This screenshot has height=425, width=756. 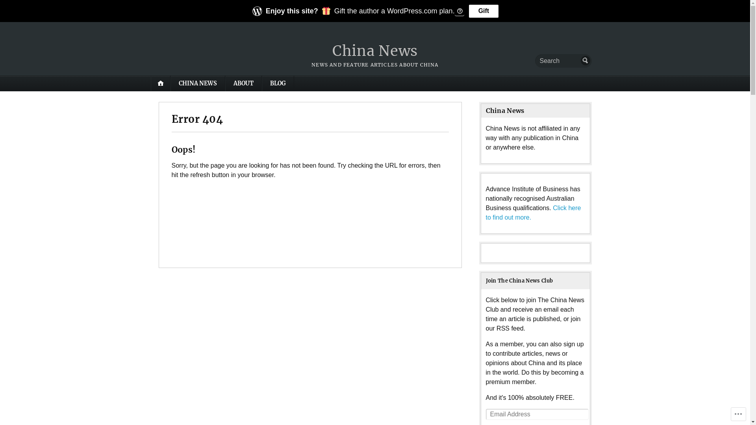 I want to click on ABOUT, so click(x=243, y=83).